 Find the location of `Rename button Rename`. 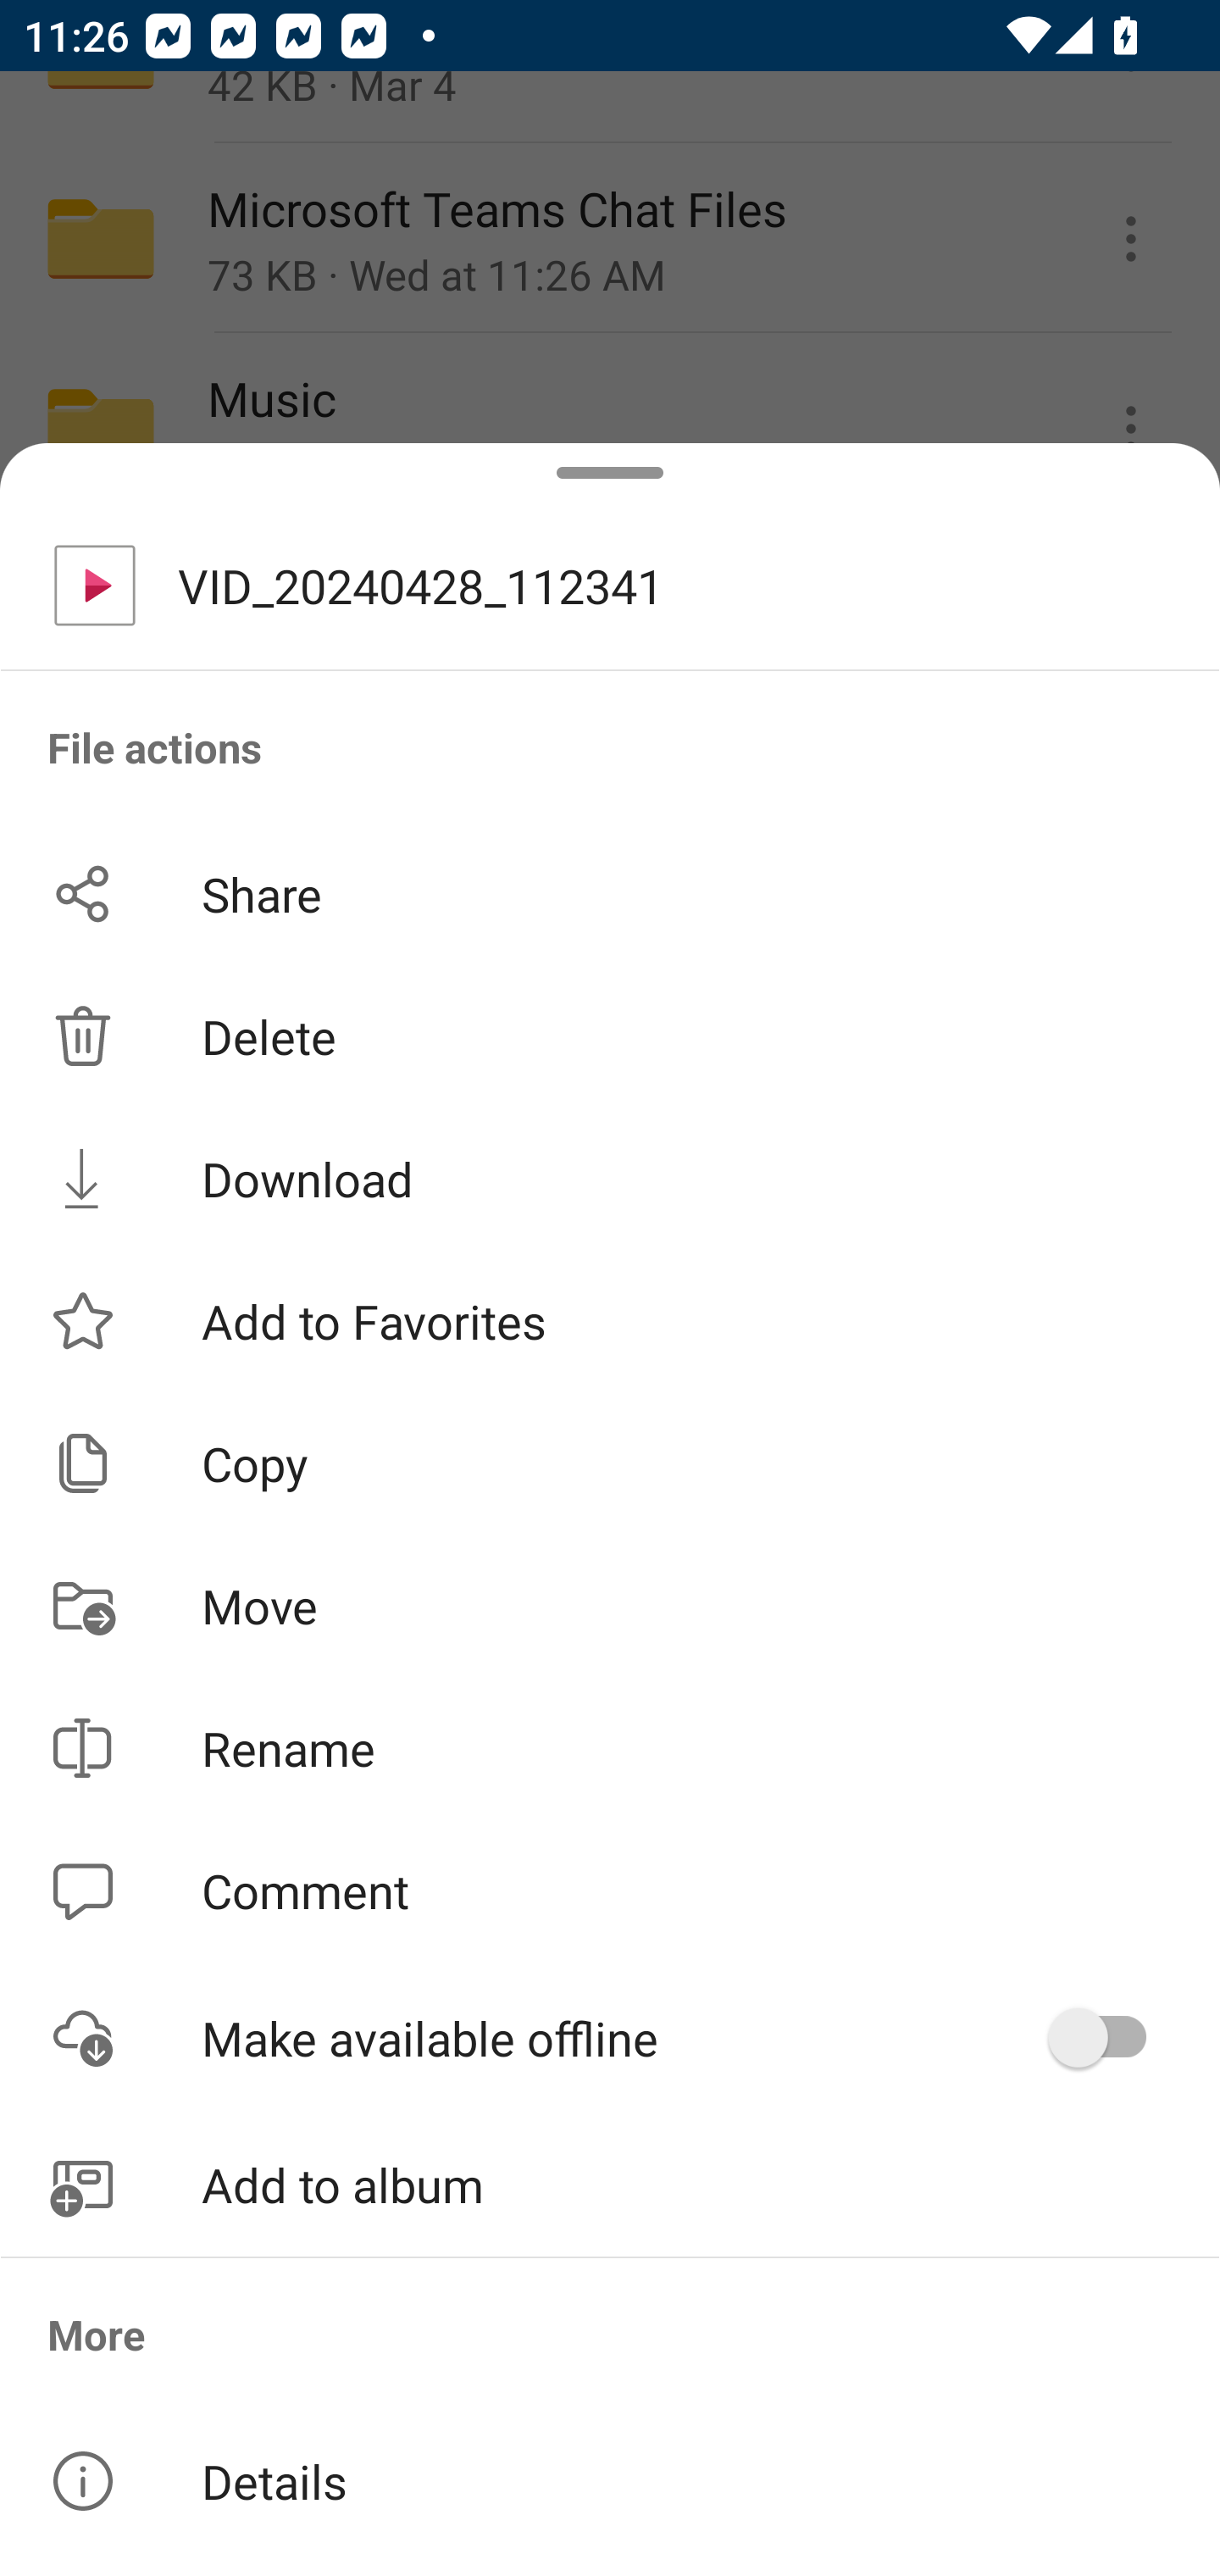

Rename button Rename is located at coordinates (610, 1747).